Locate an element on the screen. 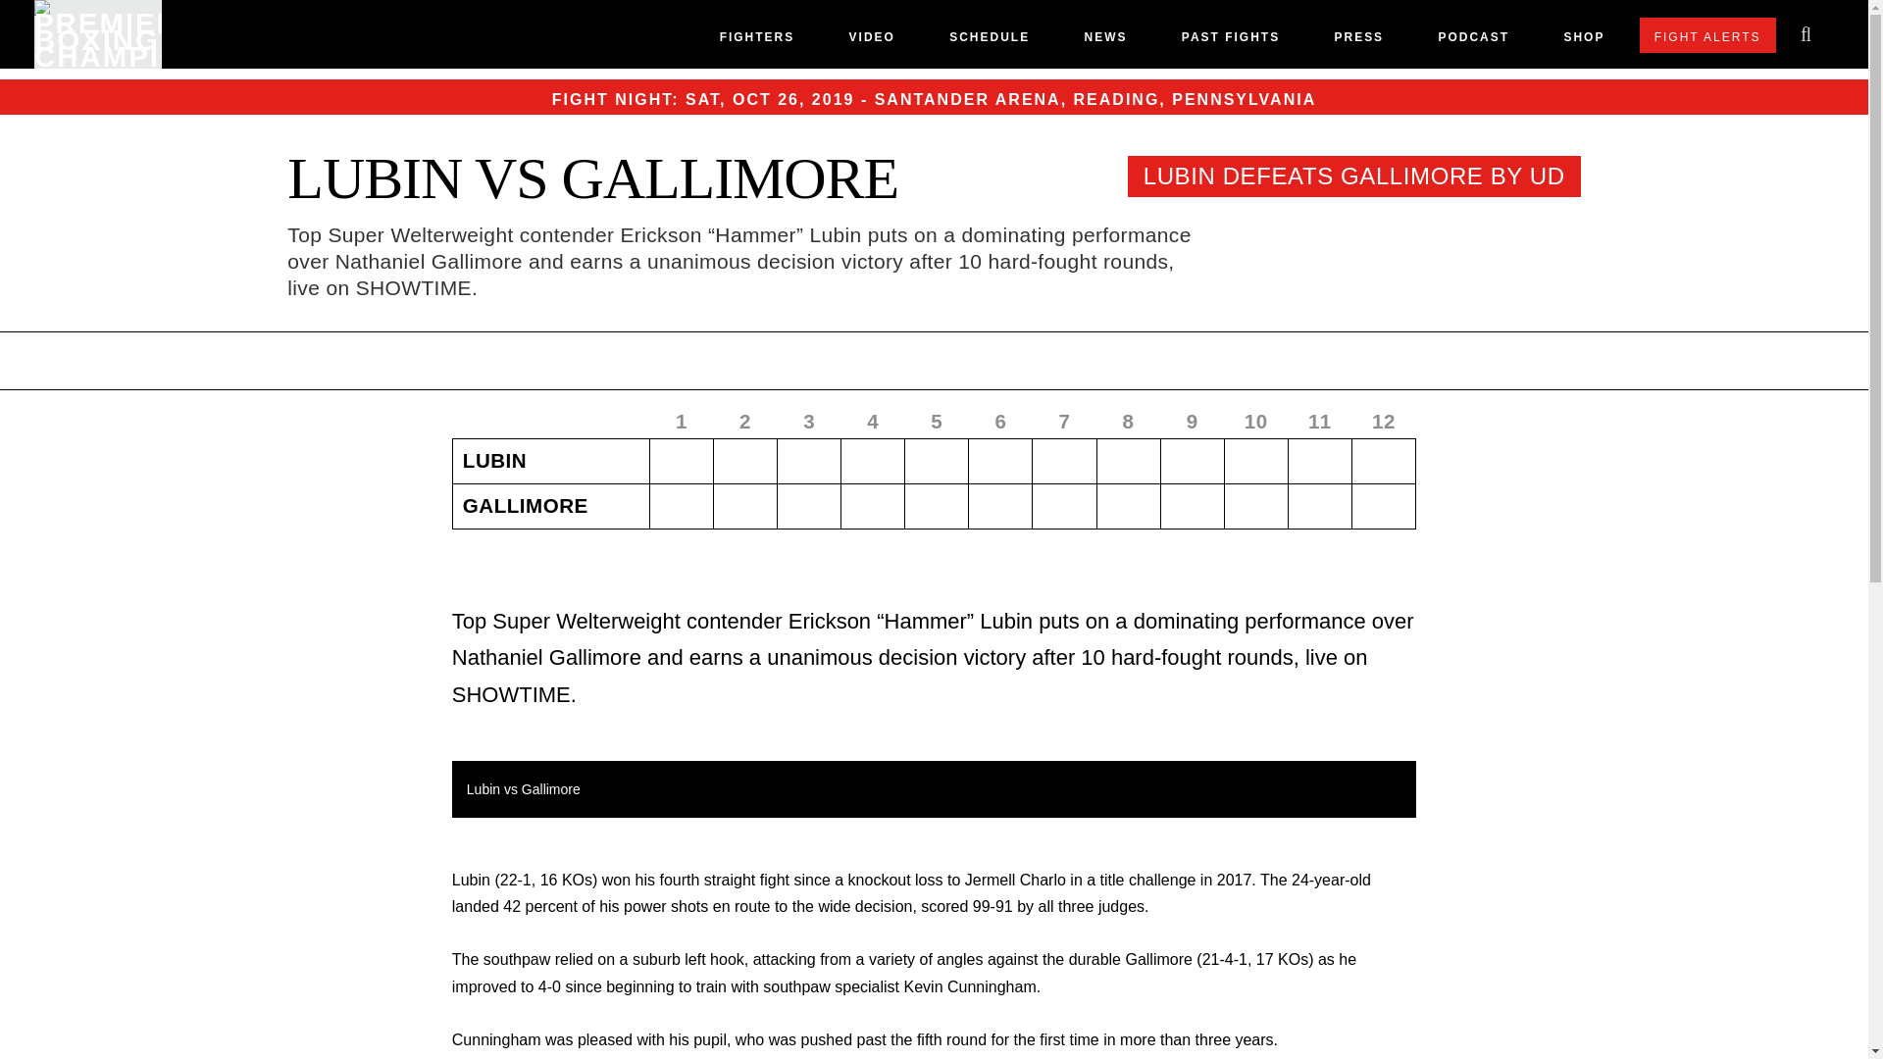  LUBIN is located at coordinates (375, 178).